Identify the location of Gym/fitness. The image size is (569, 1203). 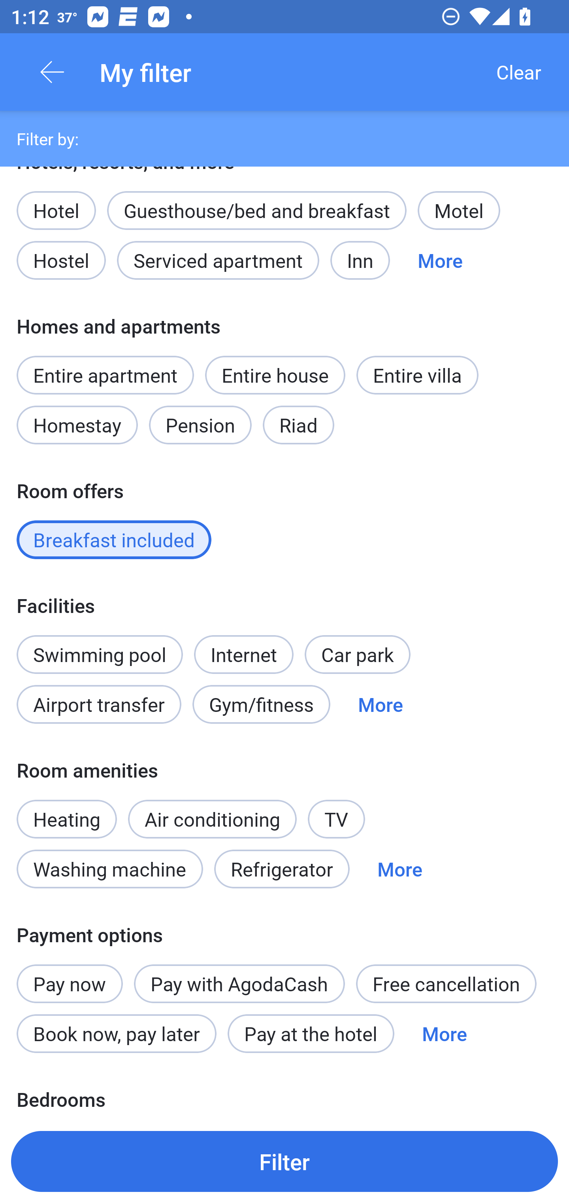
(261, 704).